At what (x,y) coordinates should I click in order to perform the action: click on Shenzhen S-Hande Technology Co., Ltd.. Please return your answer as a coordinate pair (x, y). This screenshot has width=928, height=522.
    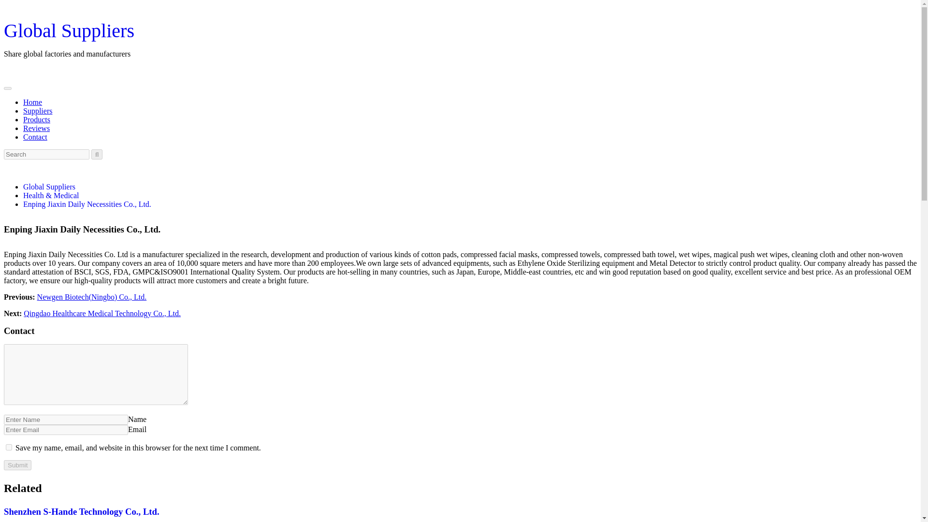
    Looking at the image, I should click on (81, 511).